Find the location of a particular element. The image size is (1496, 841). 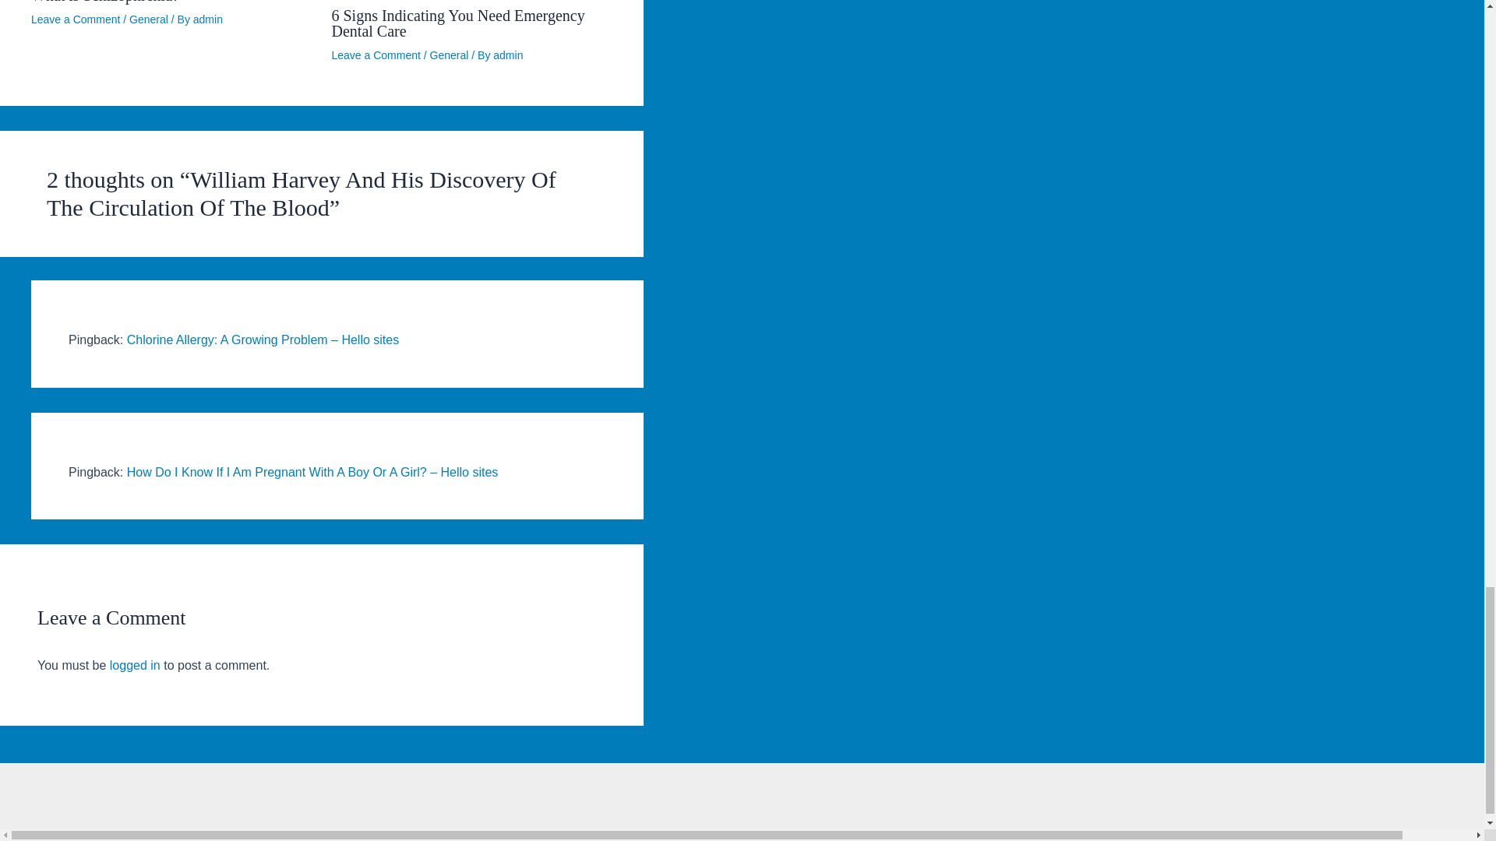

admin is located at coordinates (508, 55).